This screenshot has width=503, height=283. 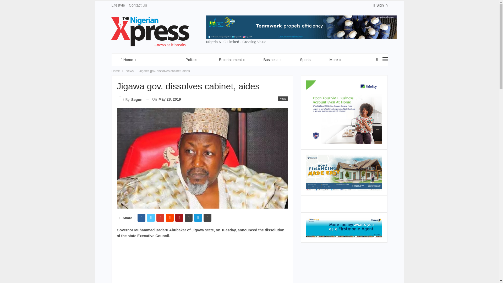 I want to click on Lifestyle, so click(x=118, y=5).